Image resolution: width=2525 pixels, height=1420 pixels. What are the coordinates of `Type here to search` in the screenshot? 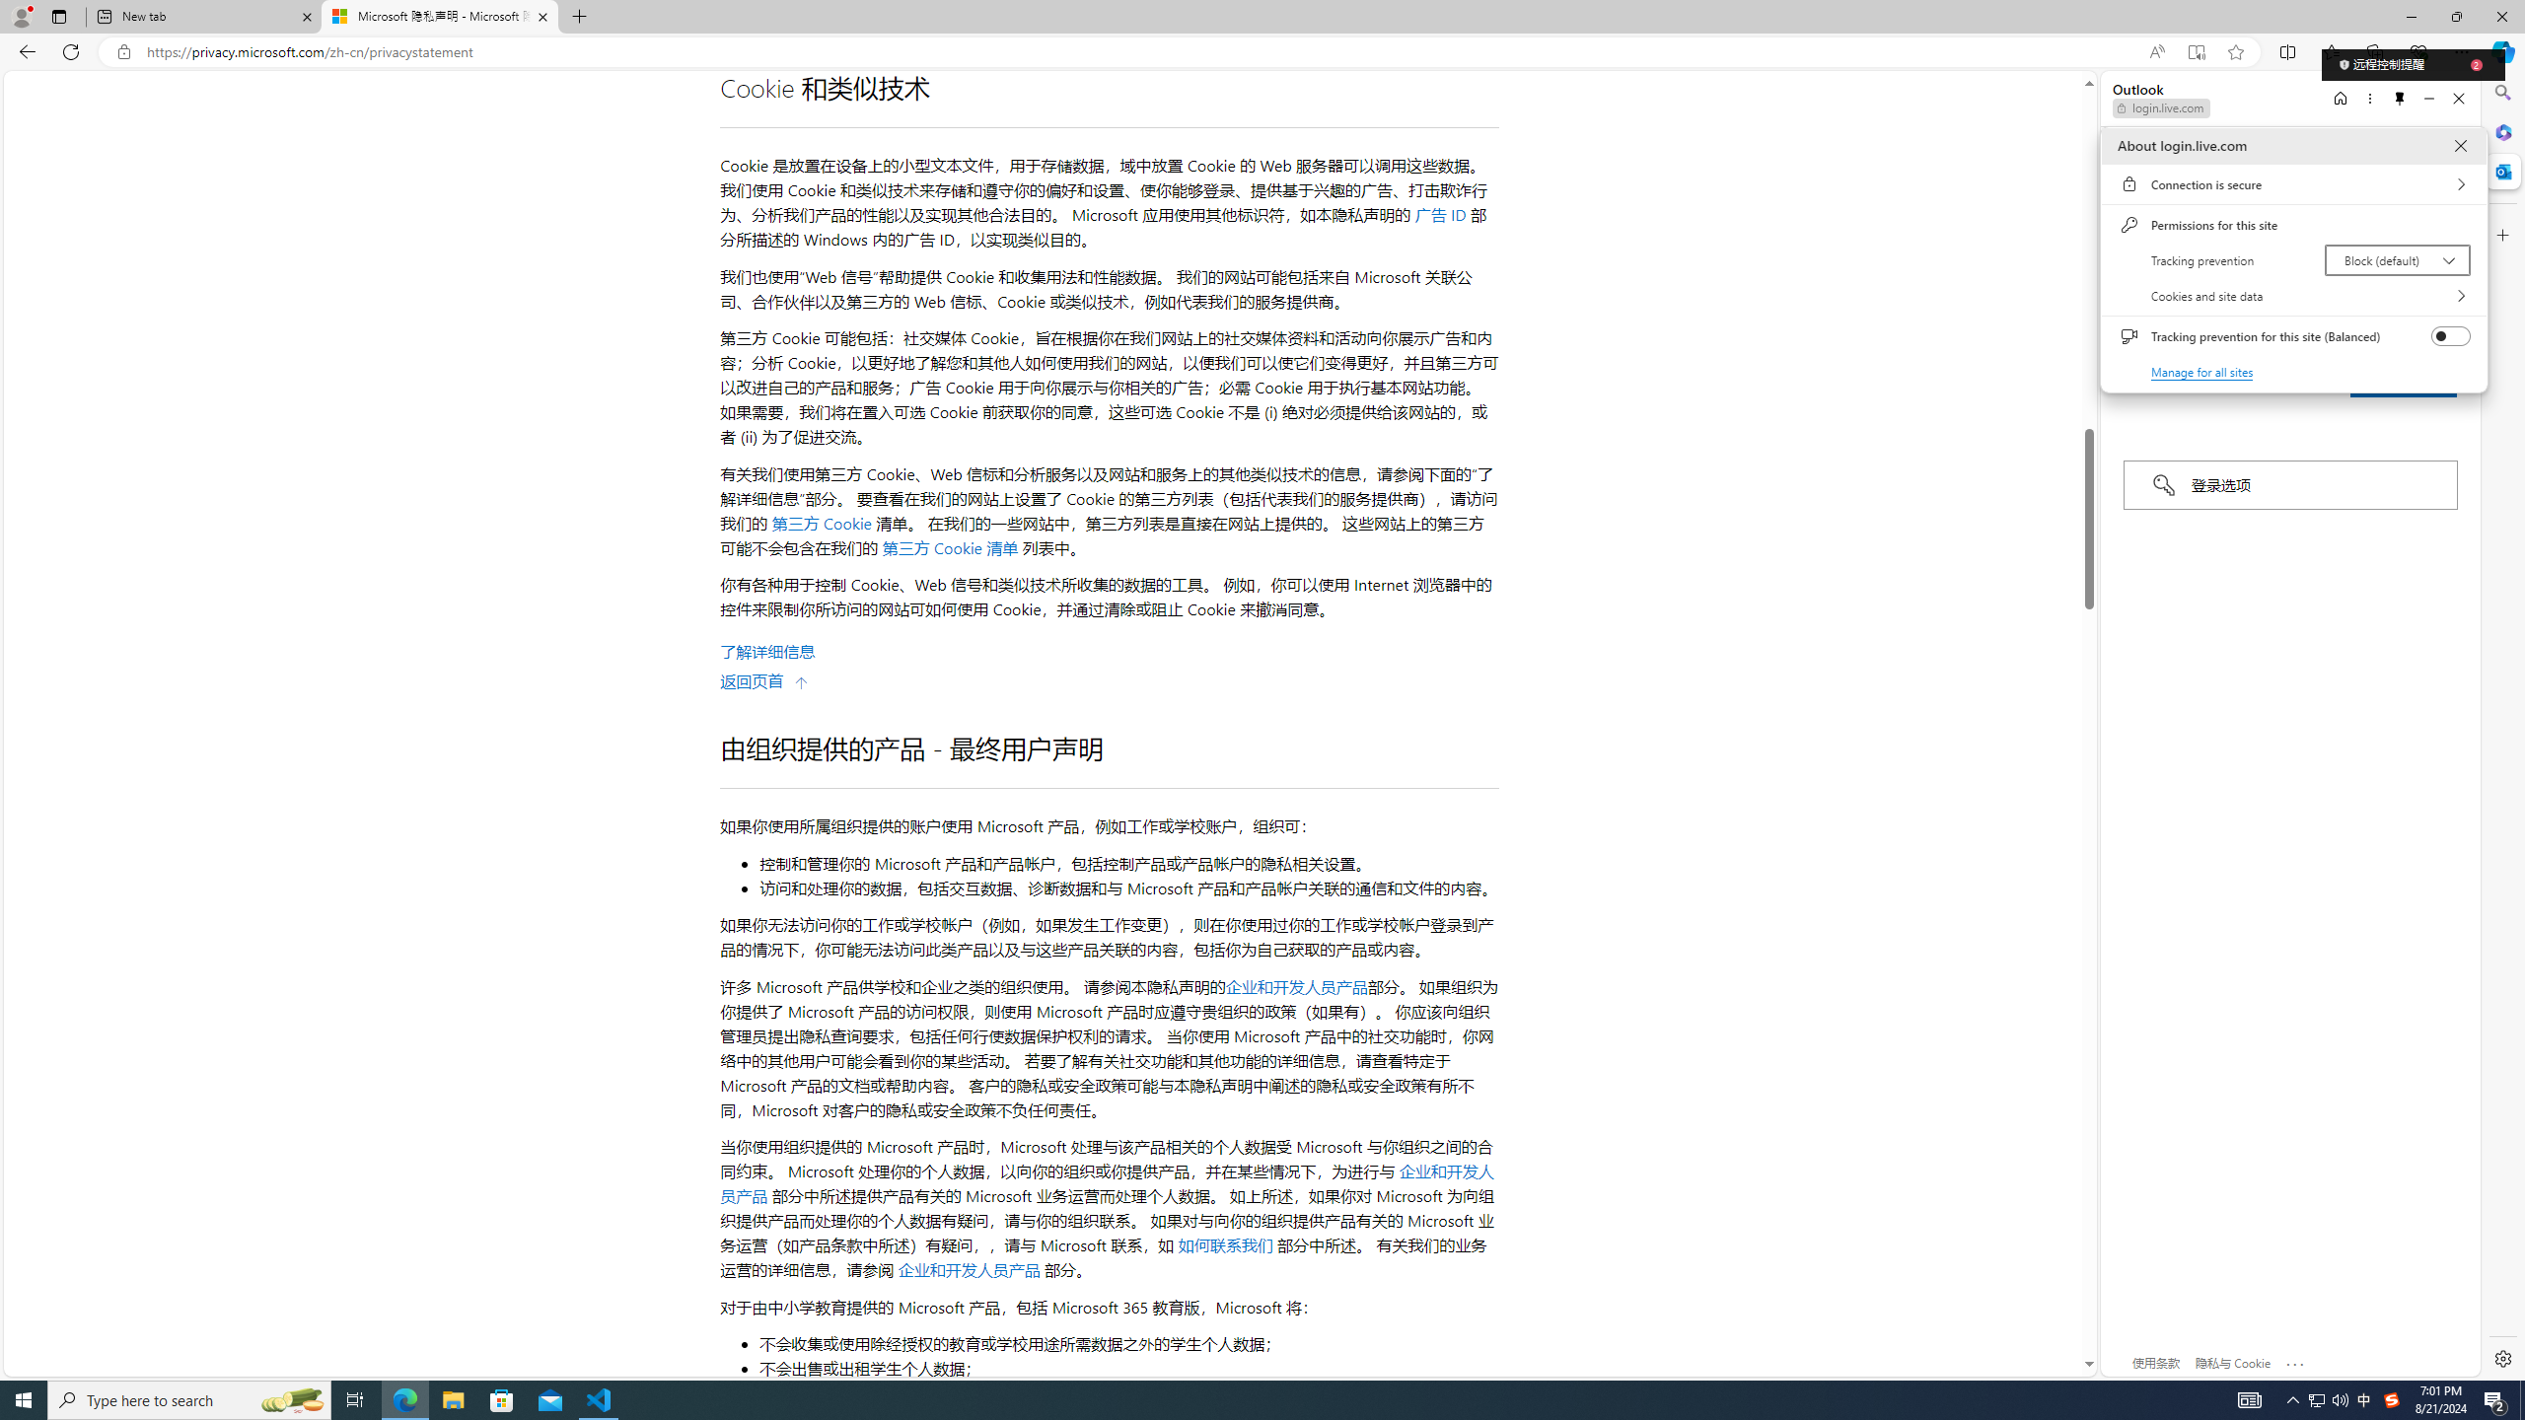 It's located at (189, 1400).